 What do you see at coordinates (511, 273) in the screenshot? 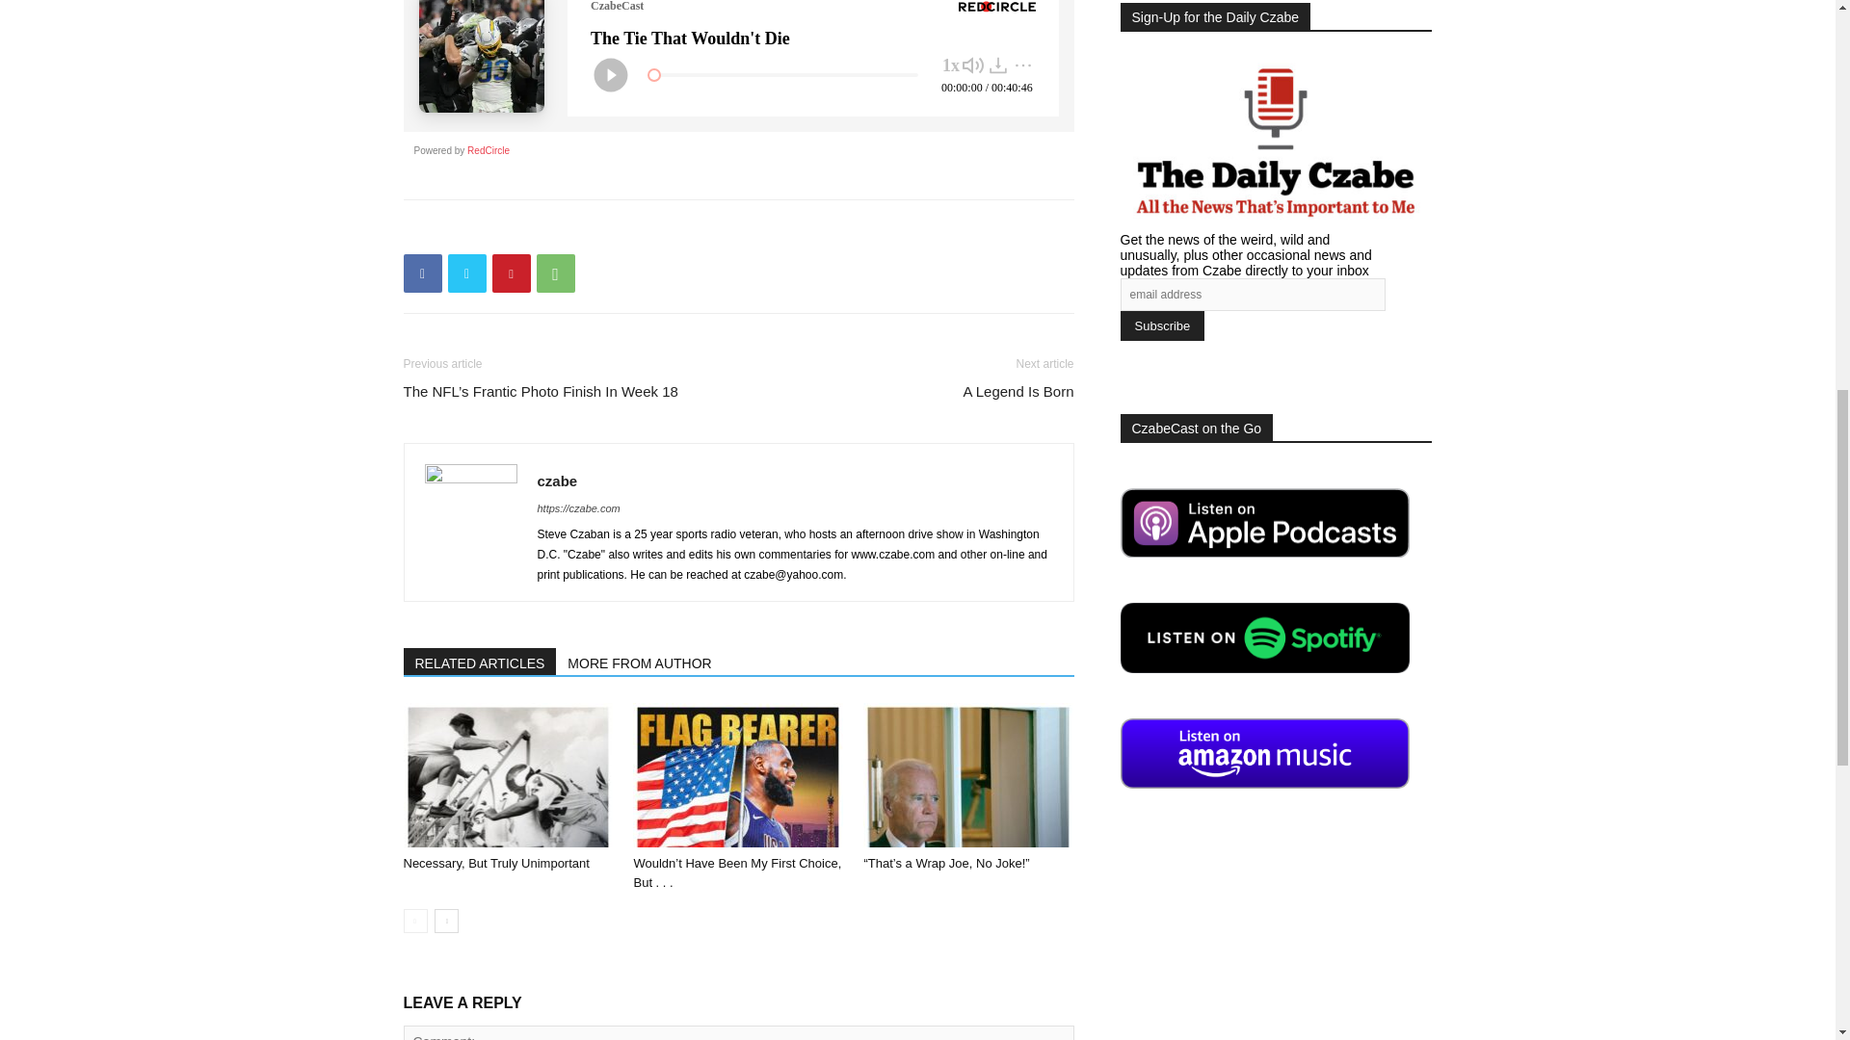
I see `Pinterest` at bounding box center [511, 273].